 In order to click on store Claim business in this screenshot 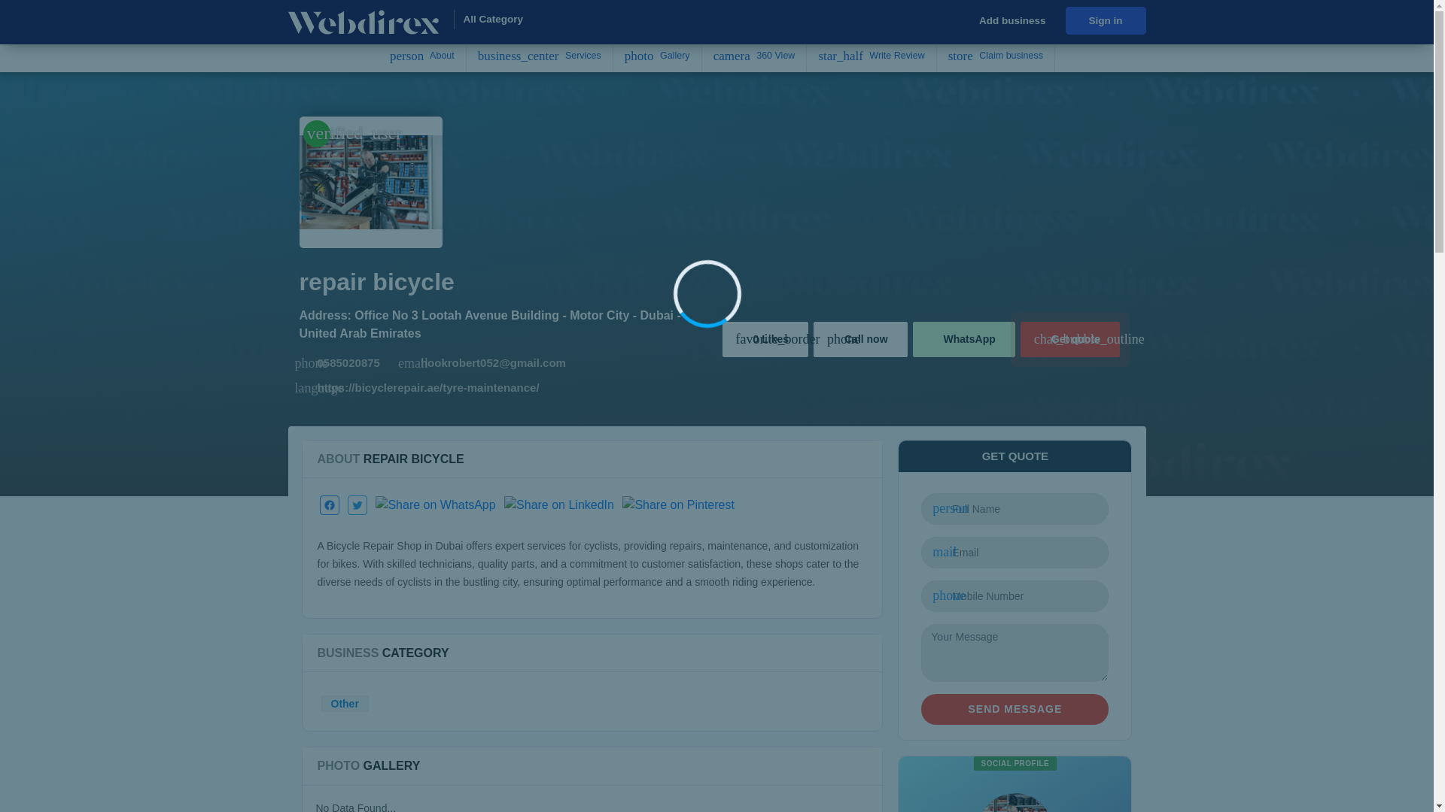, I will do `click(995, 56)`.